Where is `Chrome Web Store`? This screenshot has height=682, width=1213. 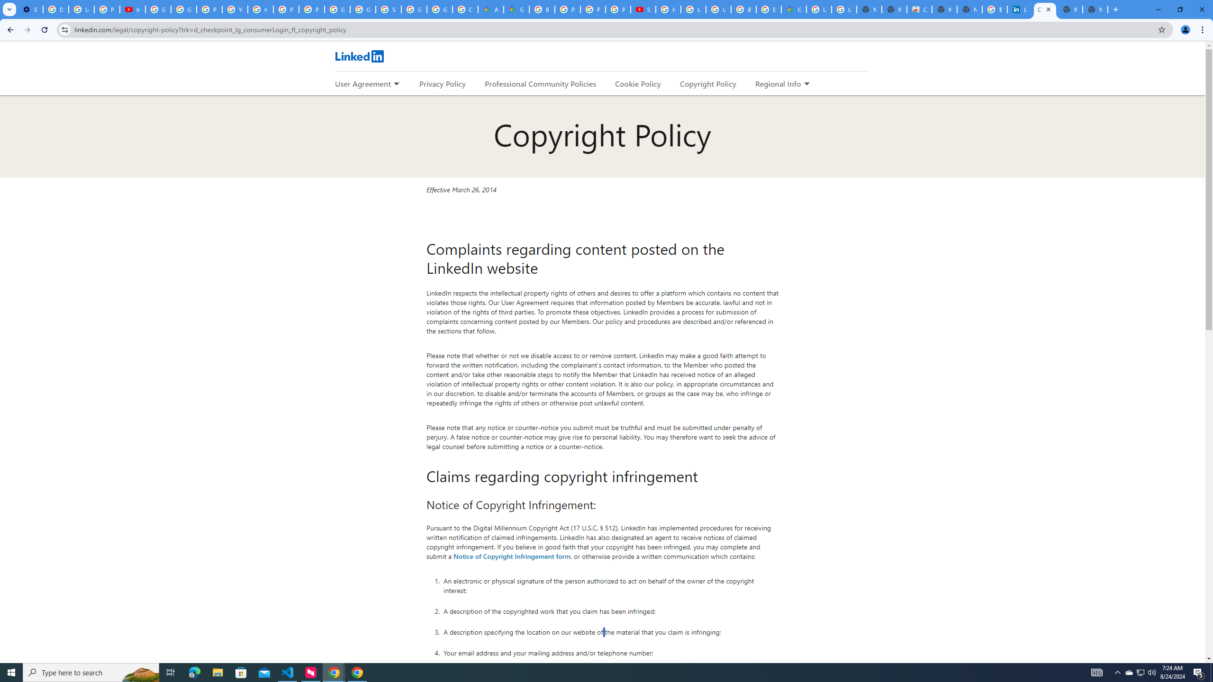 Chrome Web Store is located at coordinates (919, 9).